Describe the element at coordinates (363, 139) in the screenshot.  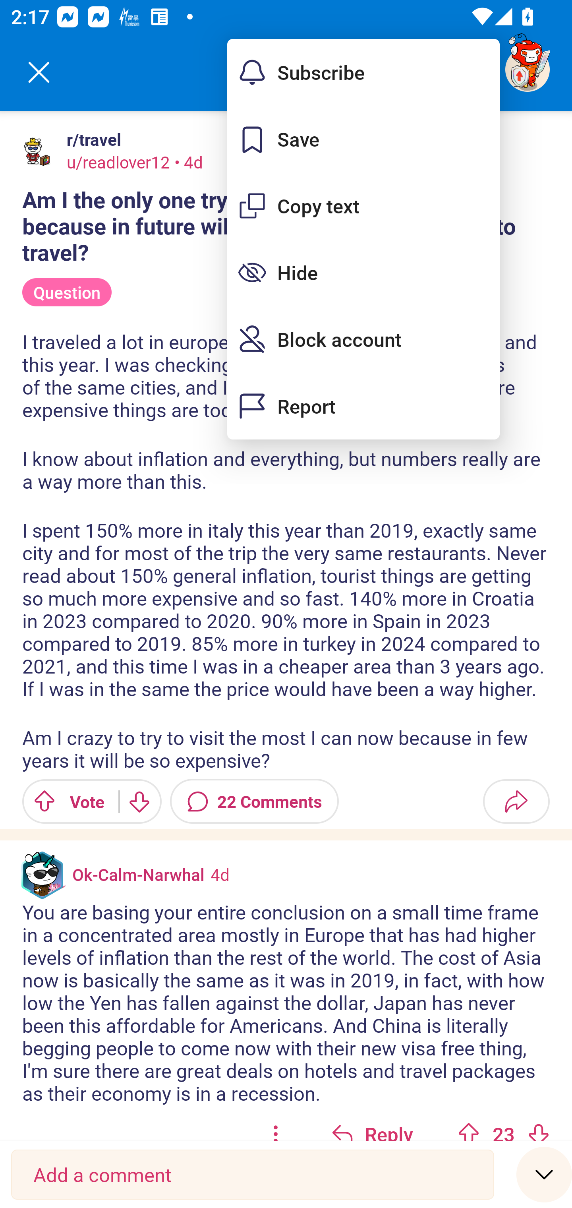
I see `Save` at that location.